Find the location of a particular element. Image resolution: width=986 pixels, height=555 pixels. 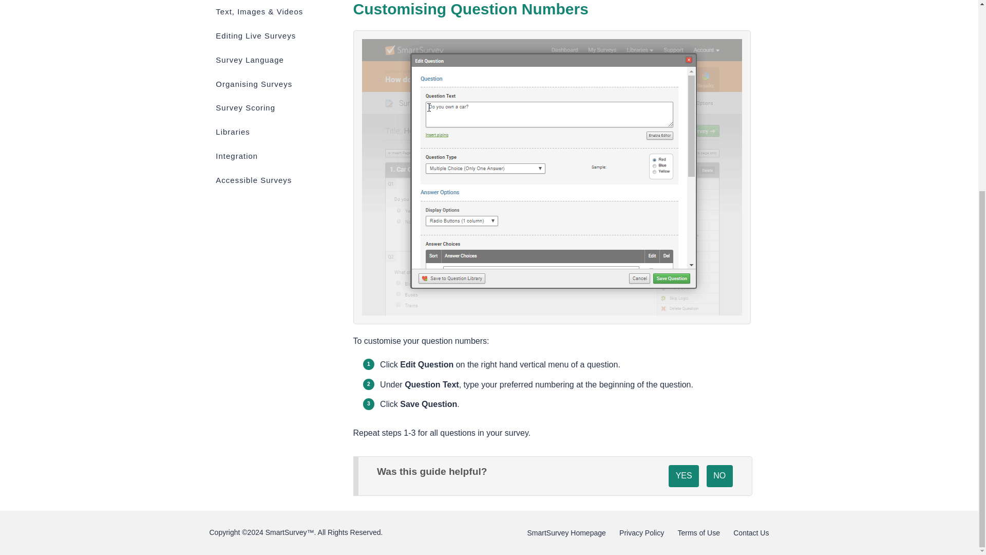

Survey Language is located at coordinates (273, 60).